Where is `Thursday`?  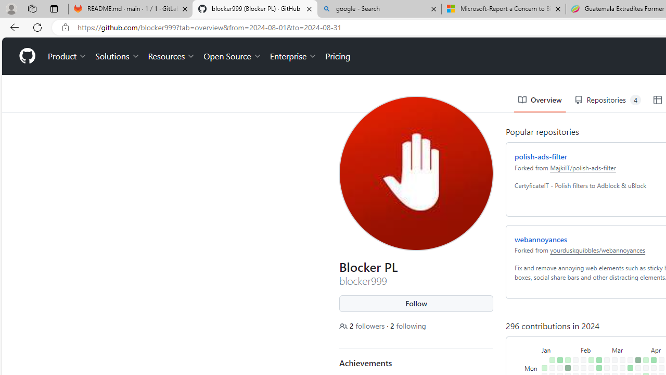 Thursday is located at coordinates (530, 353).